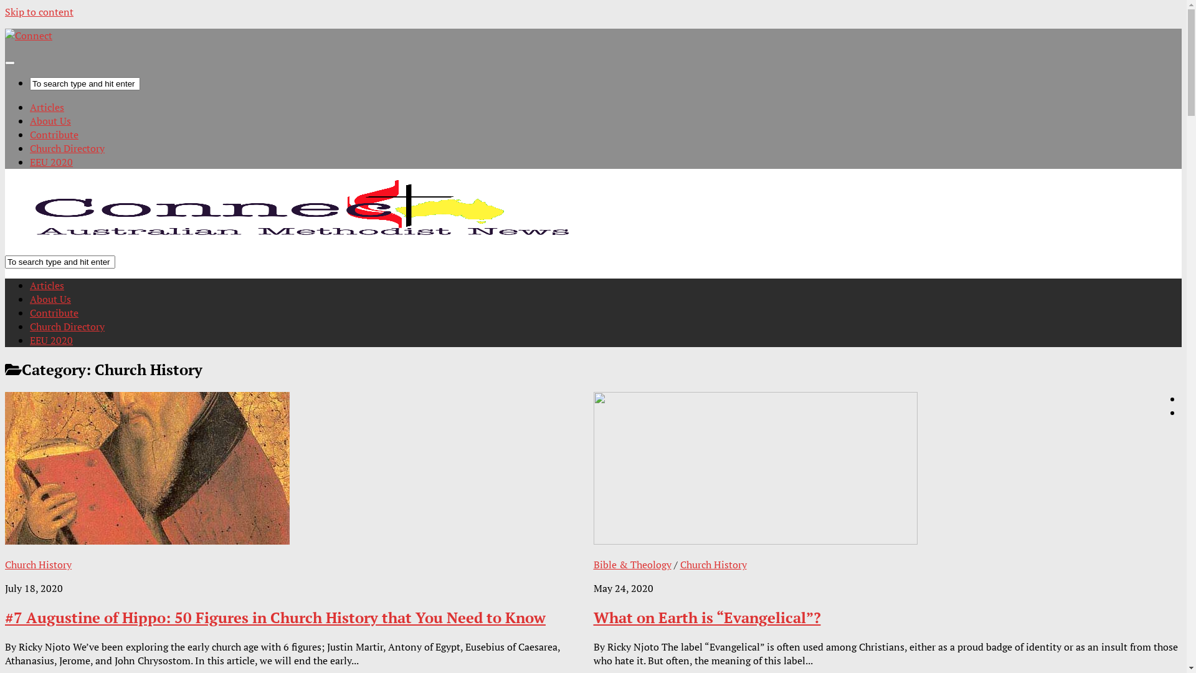 The height and width of the screenshot is (673, 1196). I want to click on Church History, so click(714, 565).